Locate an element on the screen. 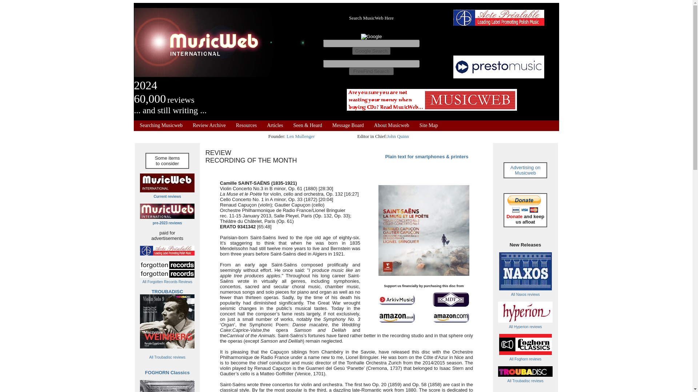  Review Archive is located at coordinates (209, 126).